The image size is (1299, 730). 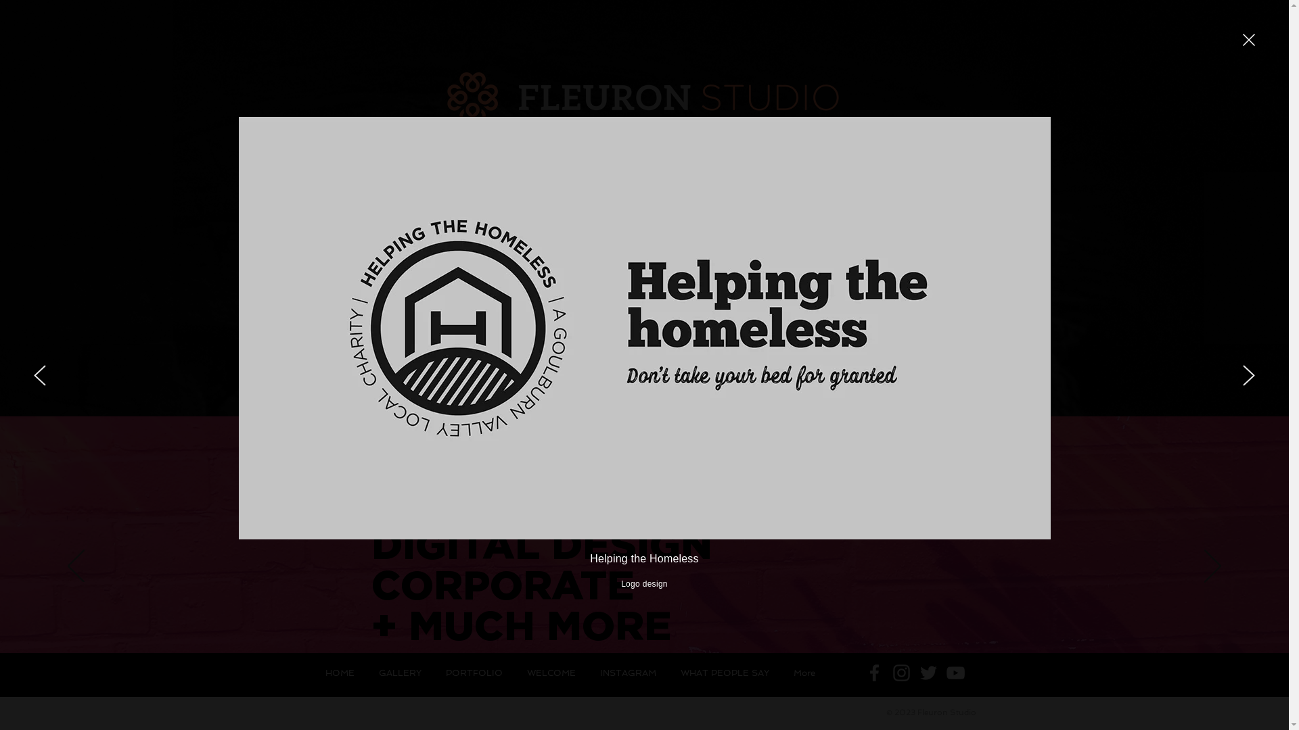 I want to click on INSTAGRAM, so click(x=628, y=673).